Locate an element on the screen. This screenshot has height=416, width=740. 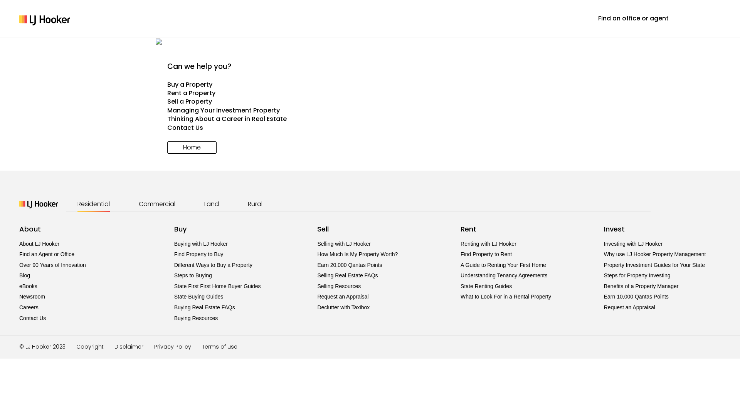
Managing Your Investment Property is located at coordinates (370, 111).